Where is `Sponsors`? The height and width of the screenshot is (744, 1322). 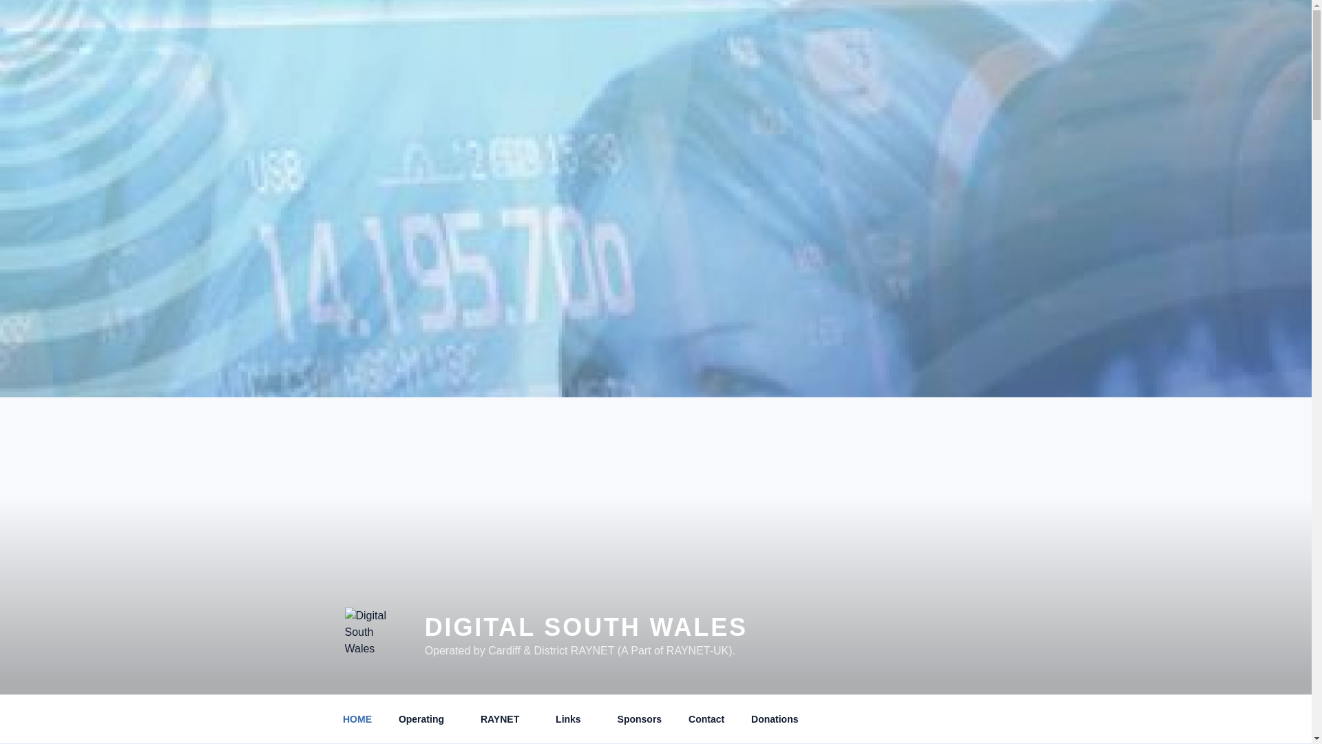
Sponsors is located at coordinates (640, 719).